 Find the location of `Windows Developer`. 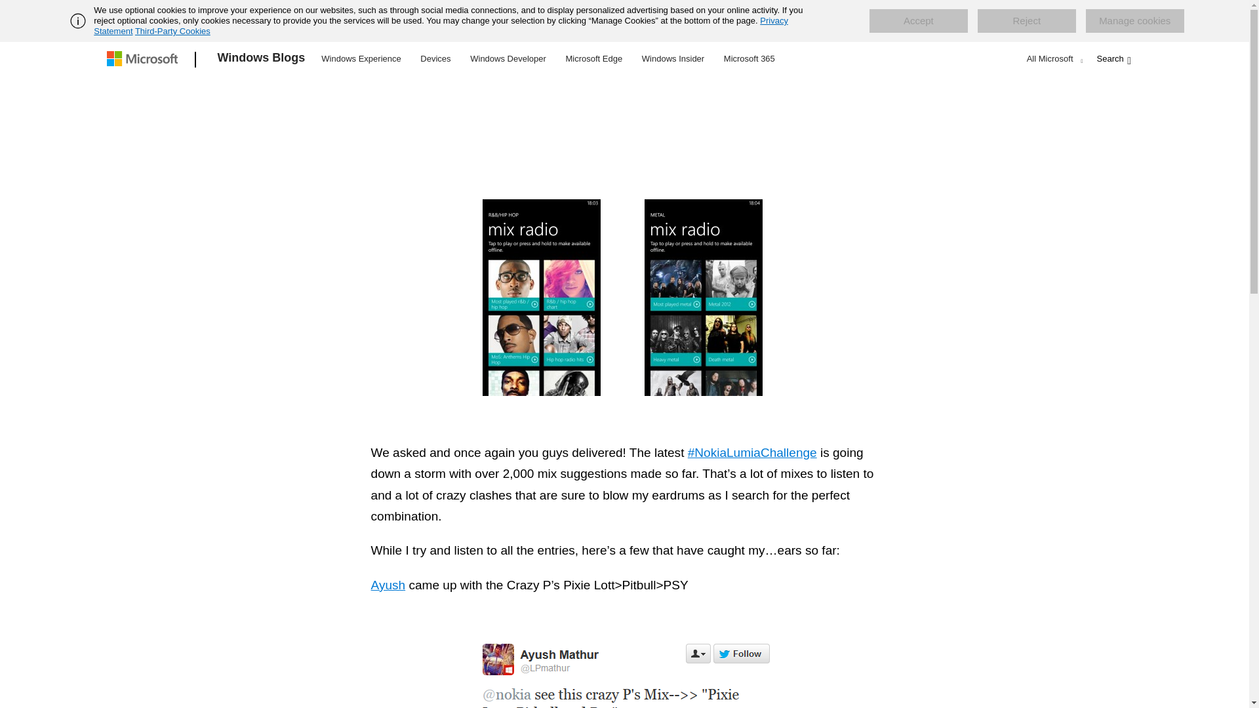

Windows Developer is located at coordinates (508, 58).